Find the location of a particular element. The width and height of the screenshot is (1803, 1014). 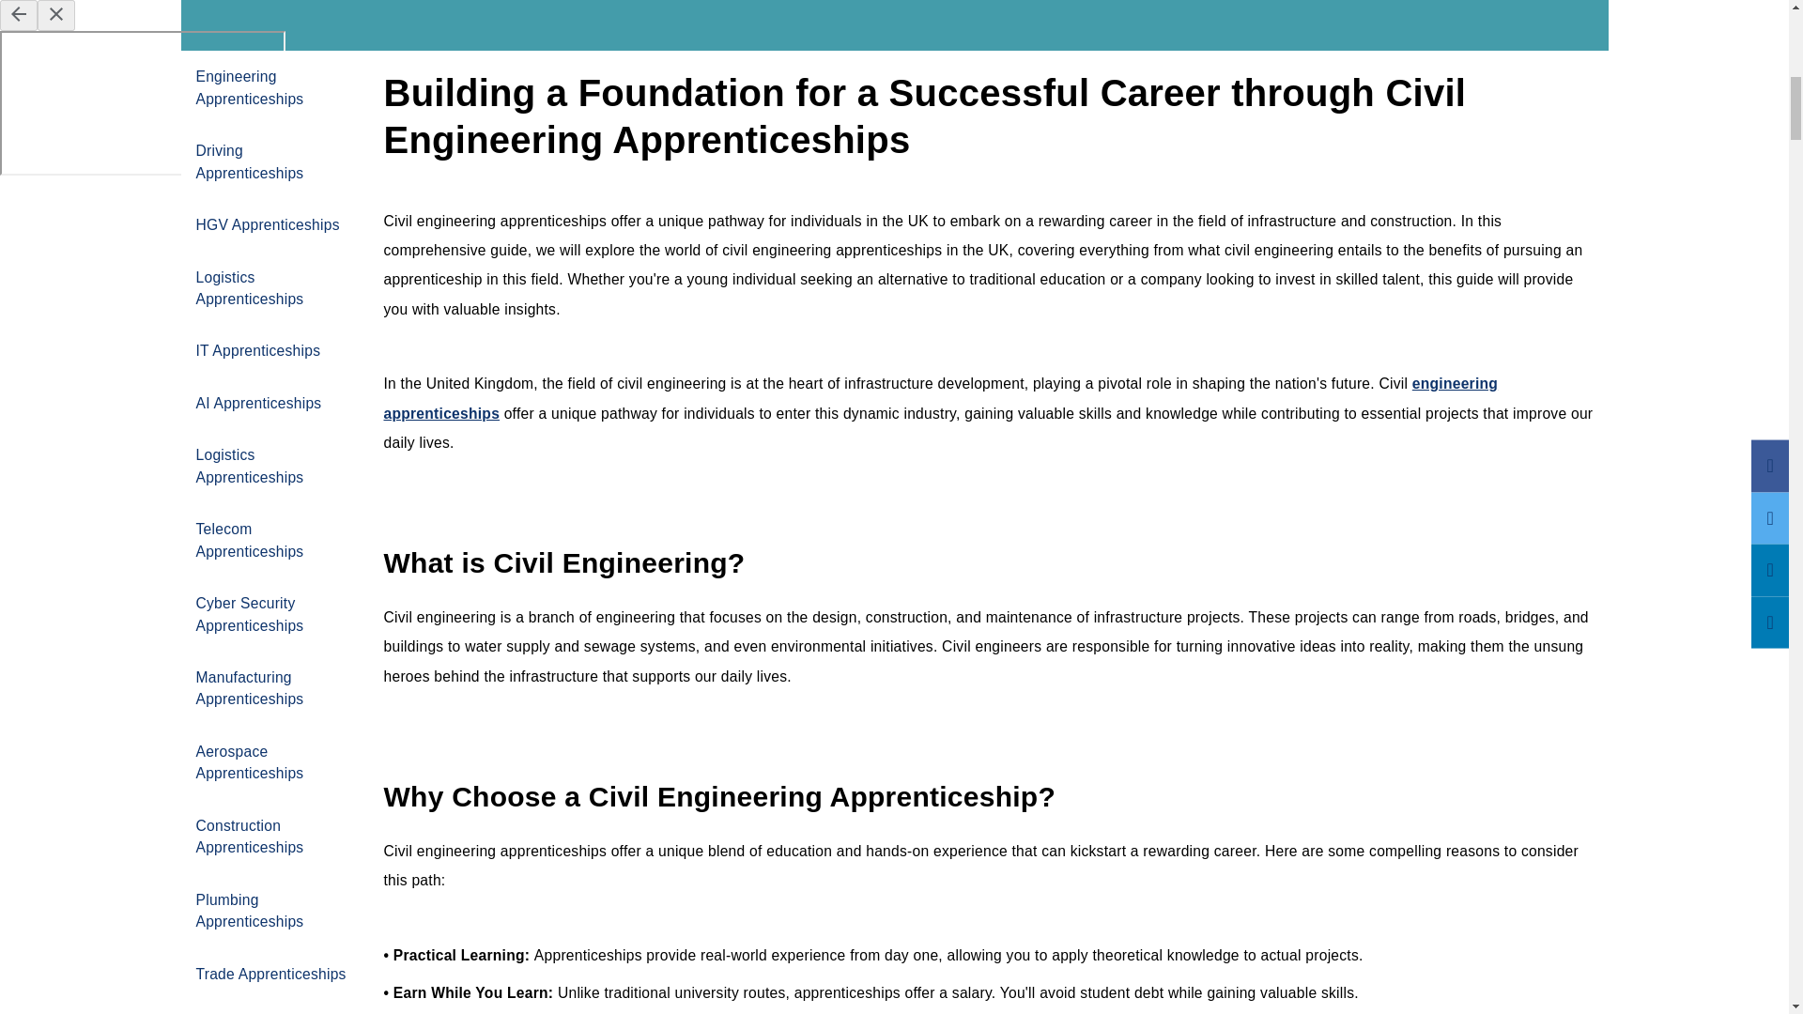

Engineering Apprenticeships is located at coordinates (940, 398).